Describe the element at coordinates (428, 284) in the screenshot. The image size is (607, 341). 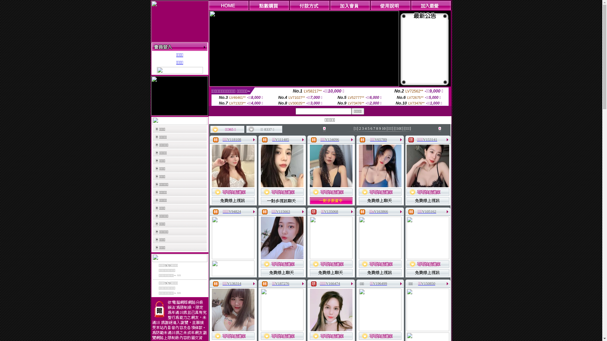
I see `V150850` at that location.